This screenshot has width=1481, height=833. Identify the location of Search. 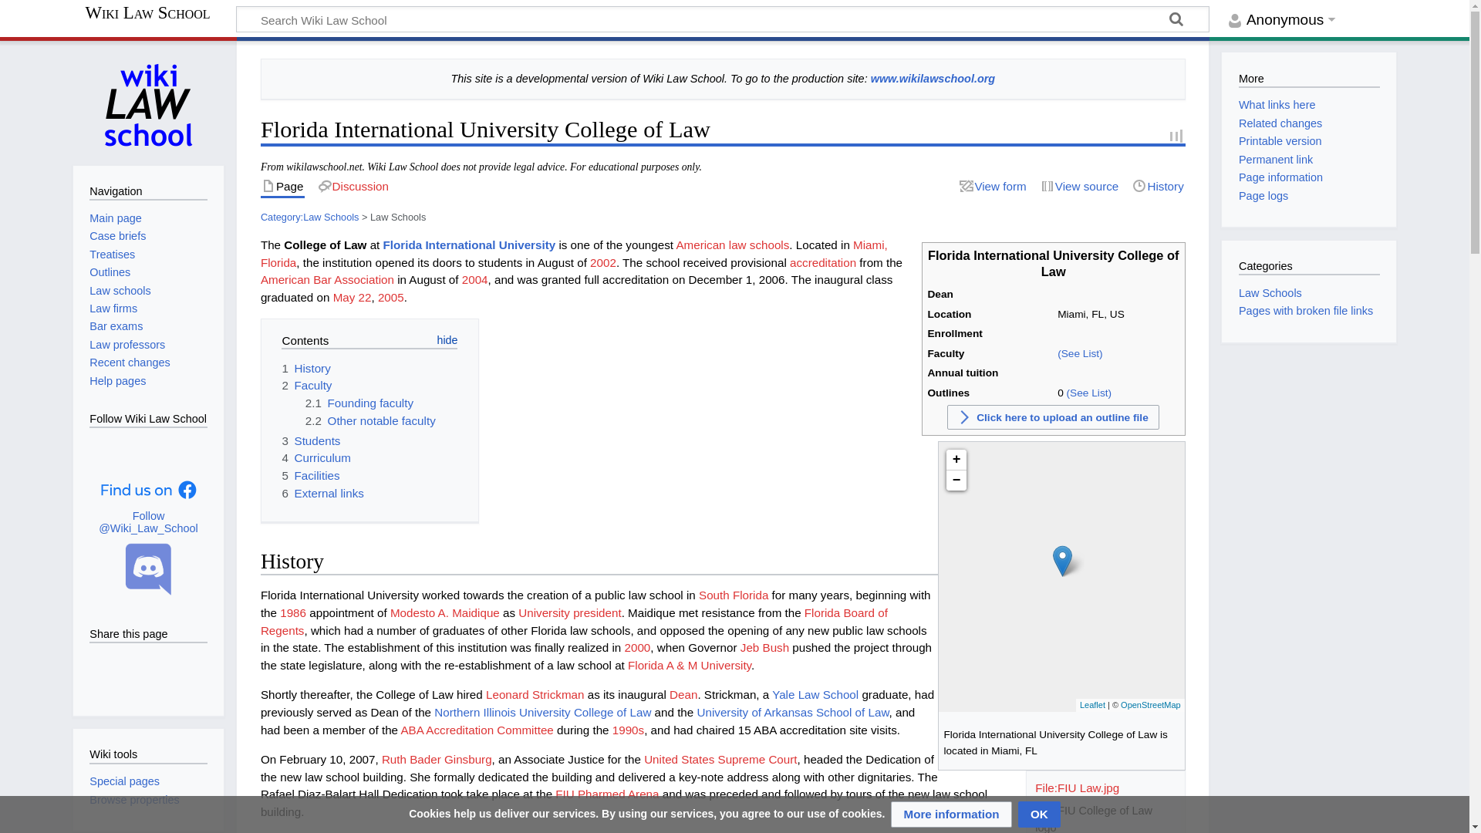
(1176, 22).